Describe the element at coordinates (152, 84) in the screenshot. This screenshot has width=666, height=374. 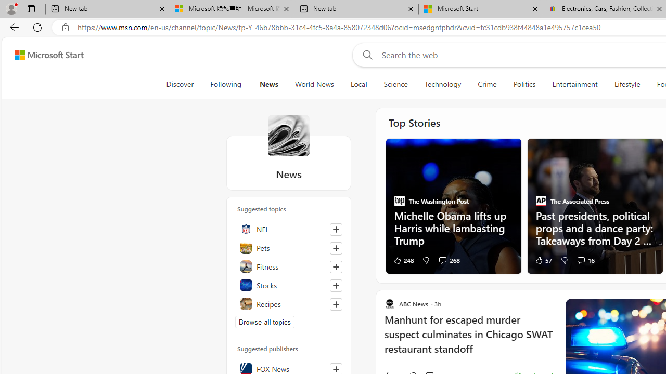
I see `Open navigation menu` at that location.